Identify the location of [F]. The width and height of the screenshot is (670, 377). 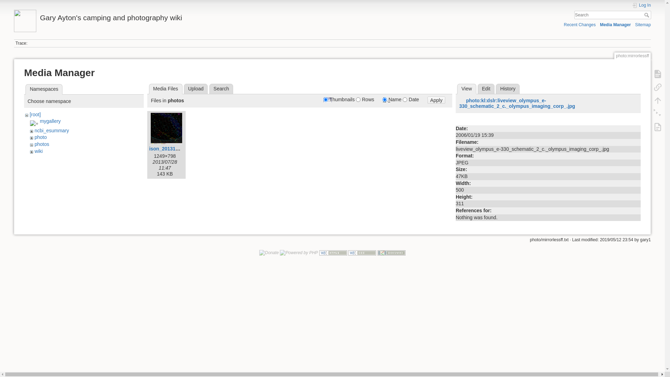
(613, 15).